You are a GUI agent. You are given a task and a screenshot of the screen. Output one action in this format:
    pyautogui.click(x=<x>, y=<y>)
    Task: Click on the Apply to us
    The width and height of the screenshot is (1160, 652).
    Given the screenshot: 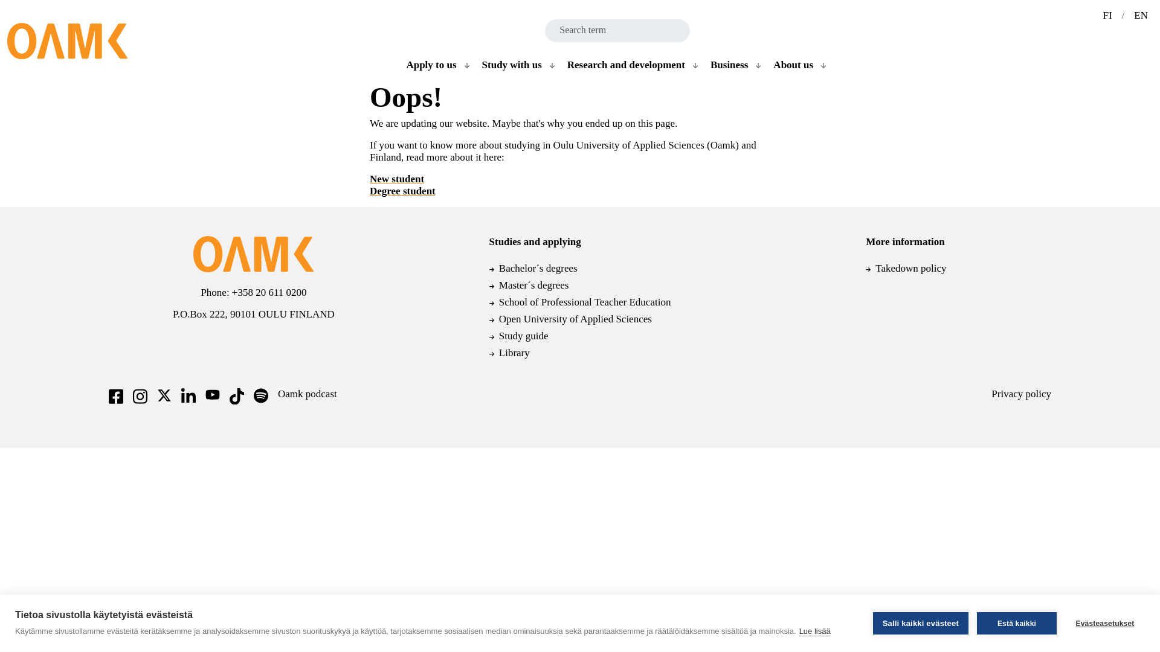 What is the action you would take?
    pyautogui.click(x=428, y=65)
    